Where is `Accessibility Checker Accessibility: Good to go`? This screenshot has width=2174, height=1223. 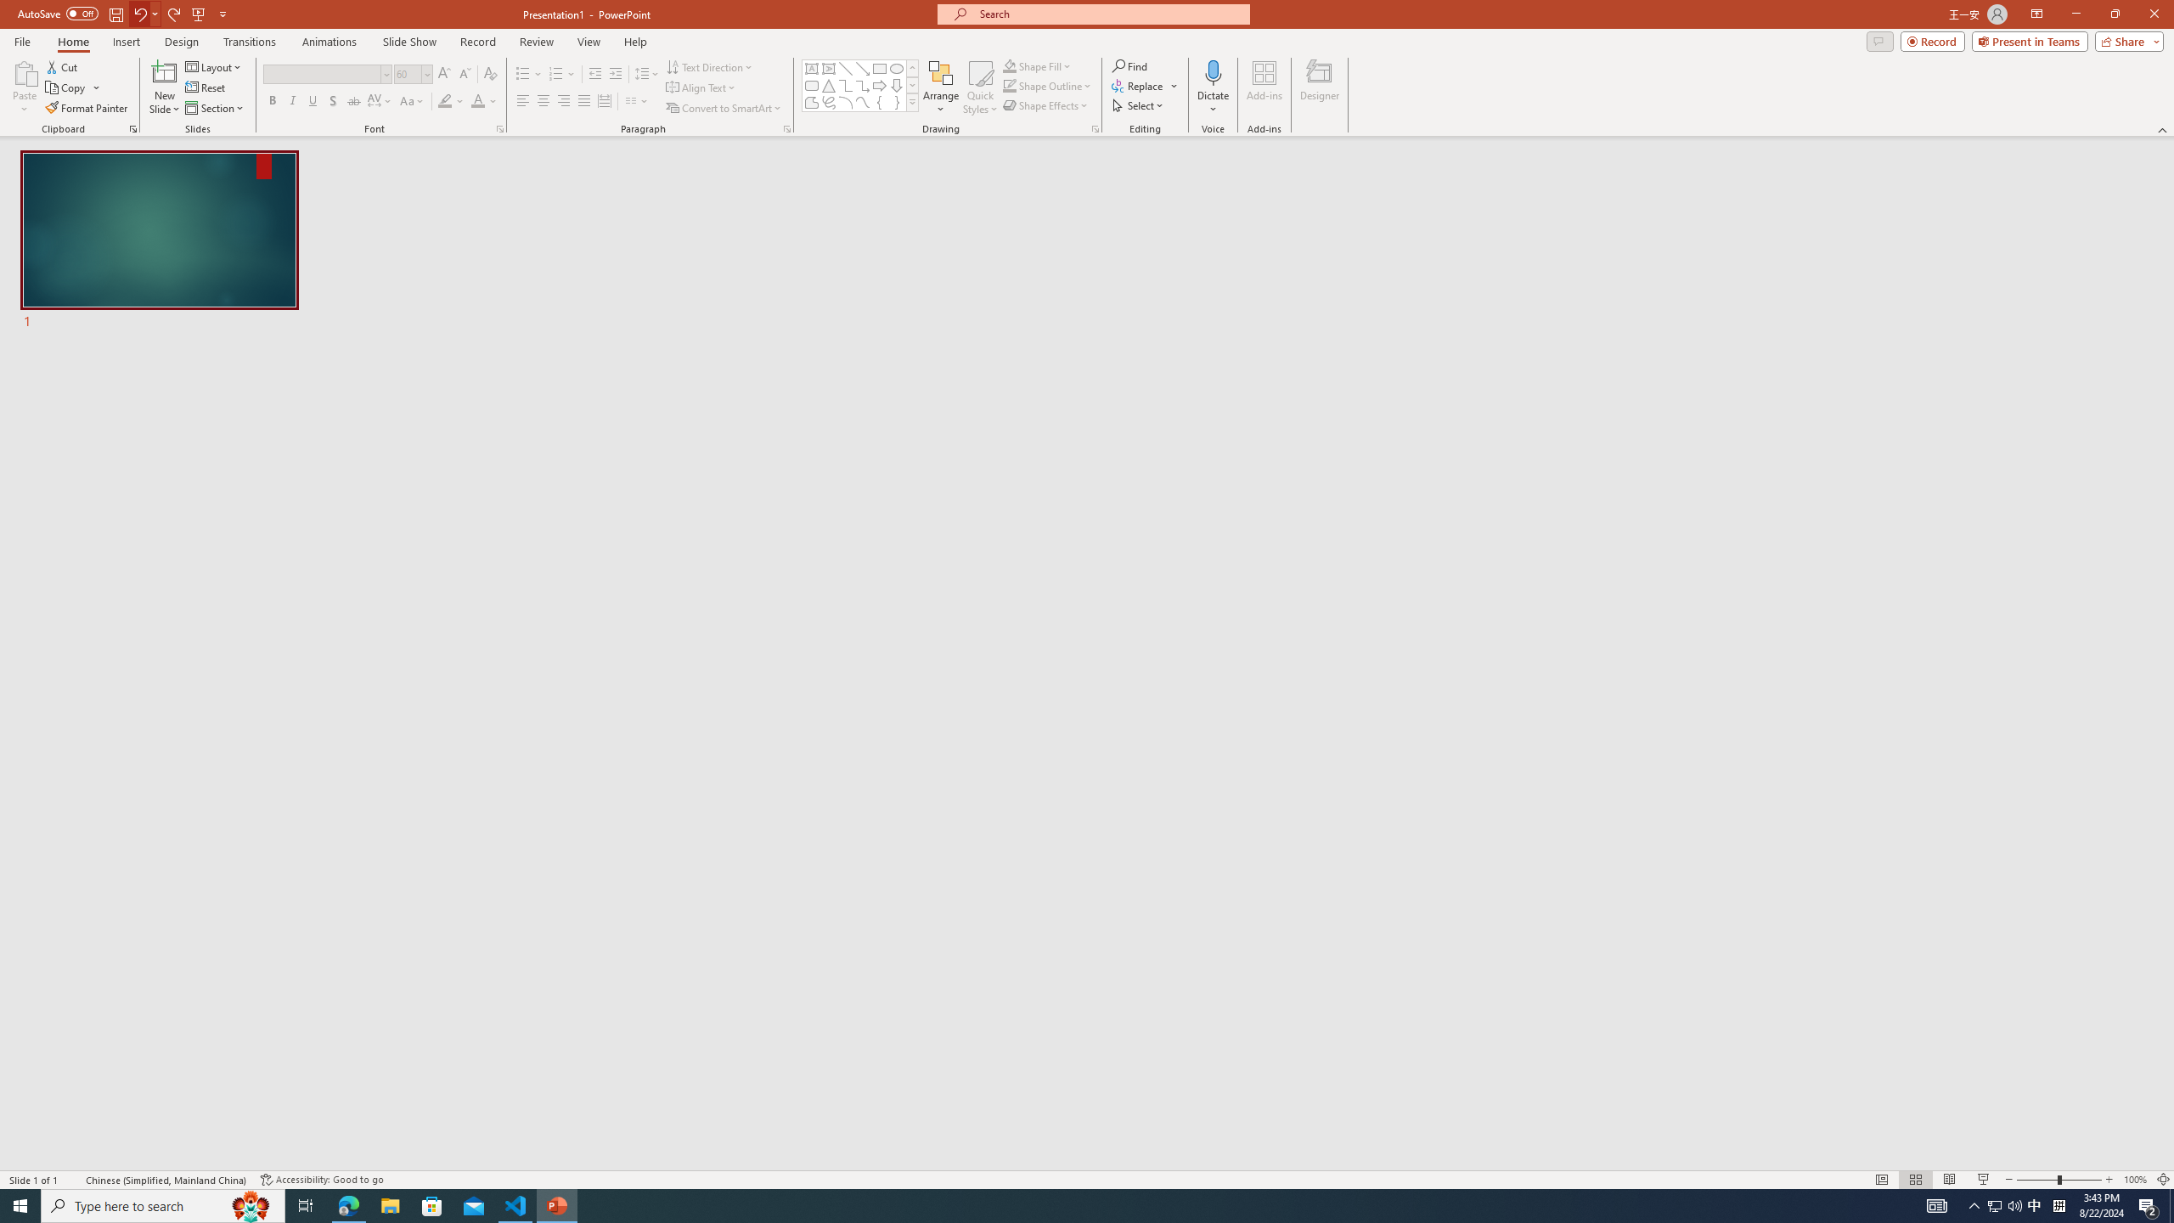
Accessibility Checker Accessibility: Good to go is located at coordinates (323, 1180).